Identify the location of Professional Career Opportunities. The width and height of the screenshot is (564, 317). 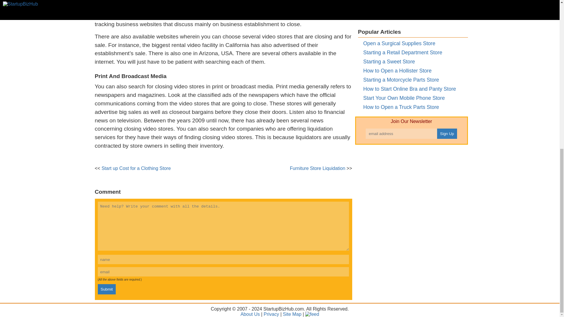
(402, 1).